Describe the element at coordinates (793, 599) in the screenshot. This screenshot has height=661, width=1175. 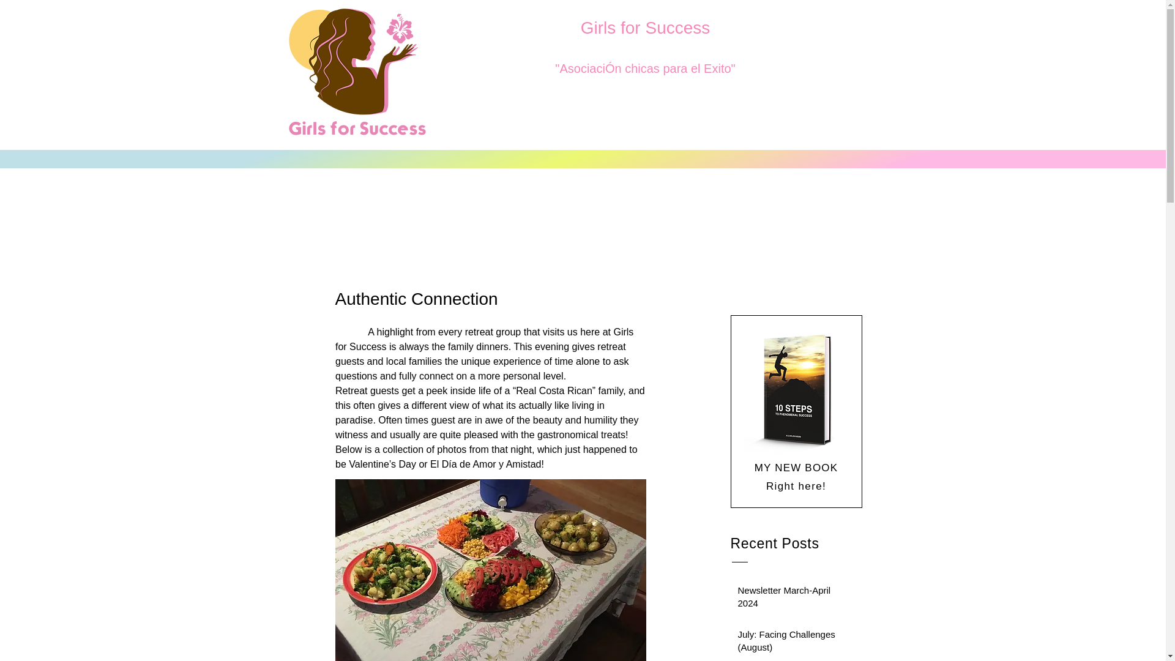
I see `Newsletter March-April 2024` at that location.